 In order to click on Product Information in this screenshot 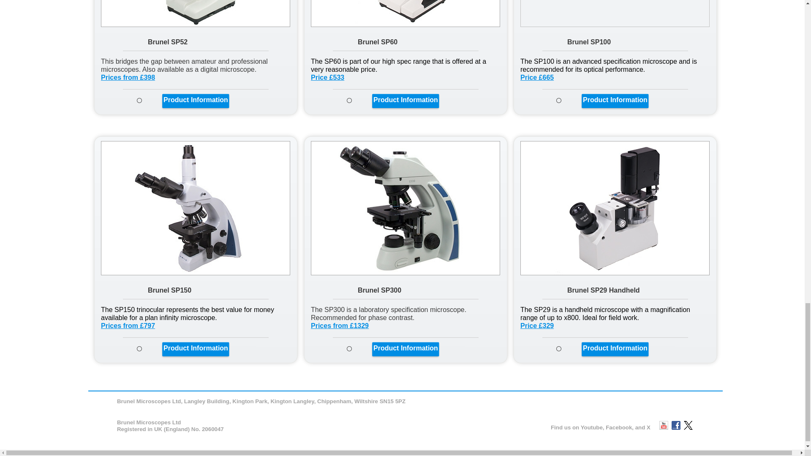, I will do `click(615, 348)`.